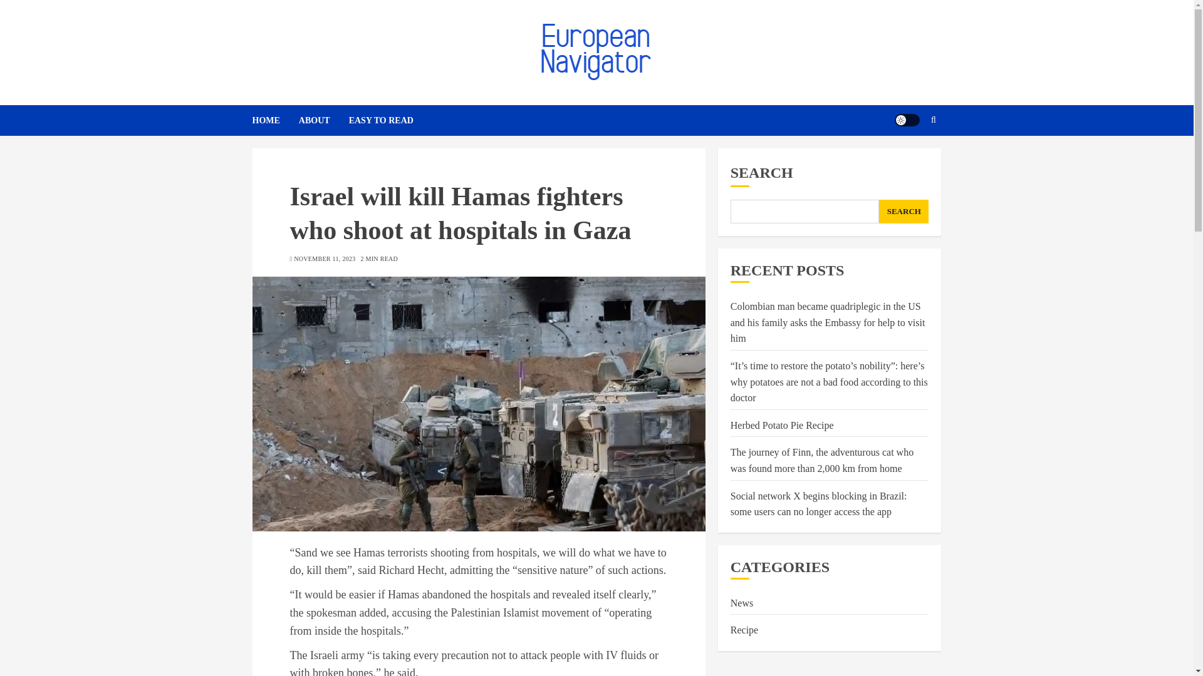 The image size is (1203, 676). What do you see at coordinates (909, 158) in the screenshot?
I see `Search` at bounding box center [909, 158].